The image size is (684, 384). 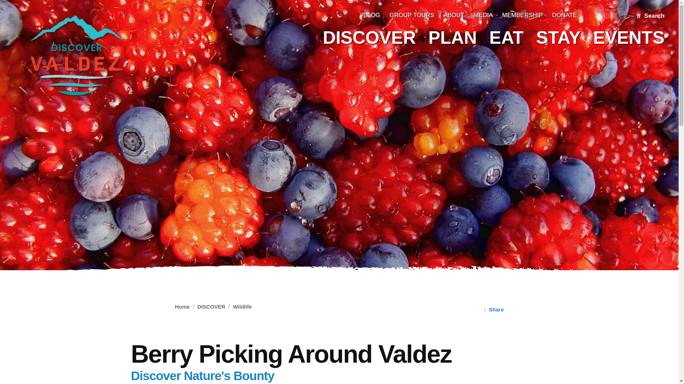 I want to click on MEMBERSHIP, so click(x=522, y=15).